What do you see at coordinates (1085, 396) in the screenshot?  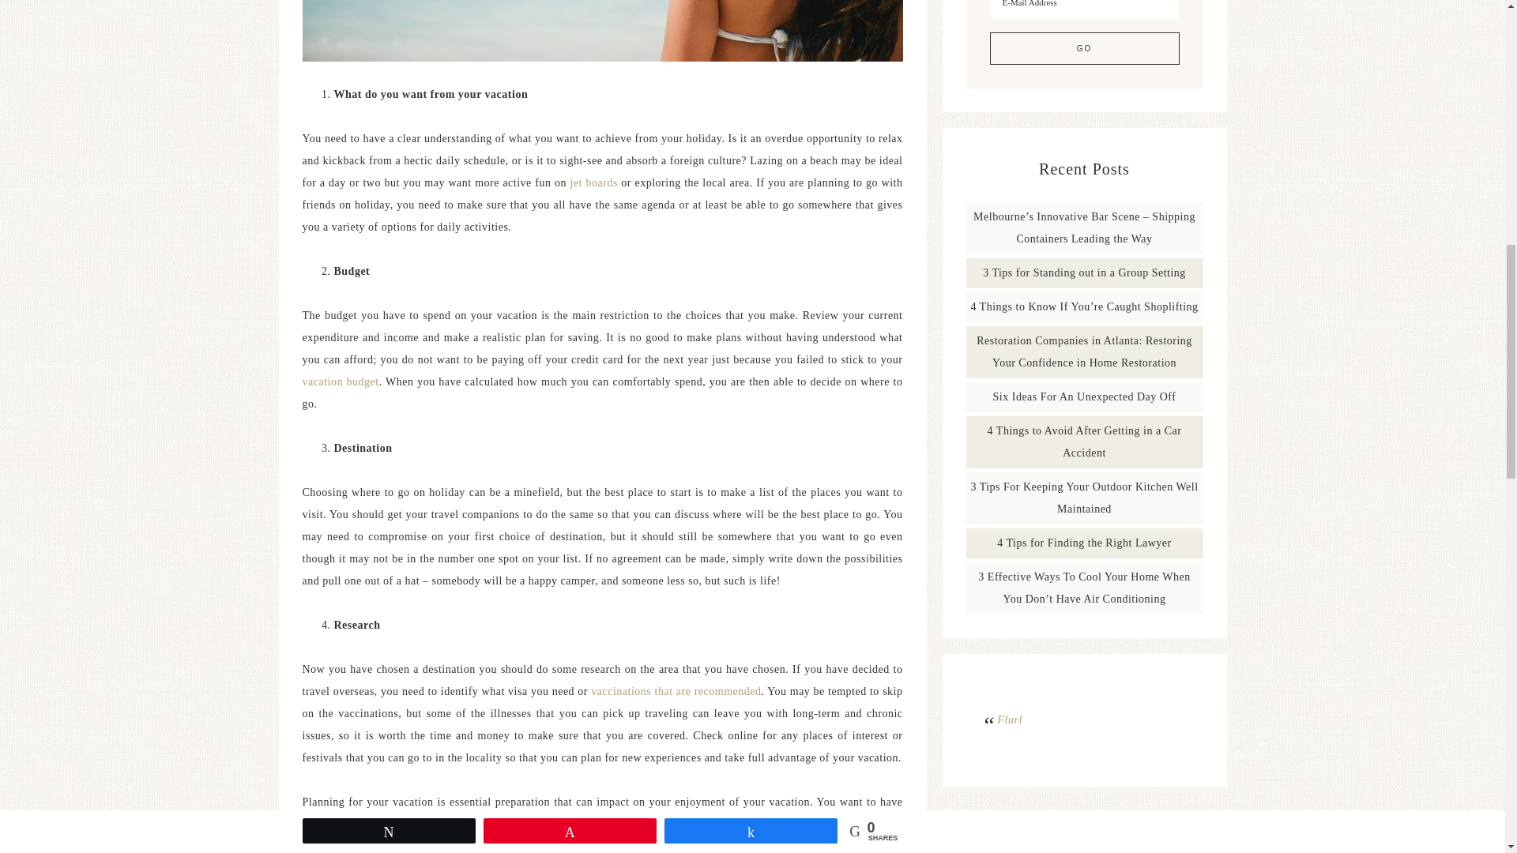 I see `Six Ideas For An Unexpected Day Off` at bounding box center [1085, 396].